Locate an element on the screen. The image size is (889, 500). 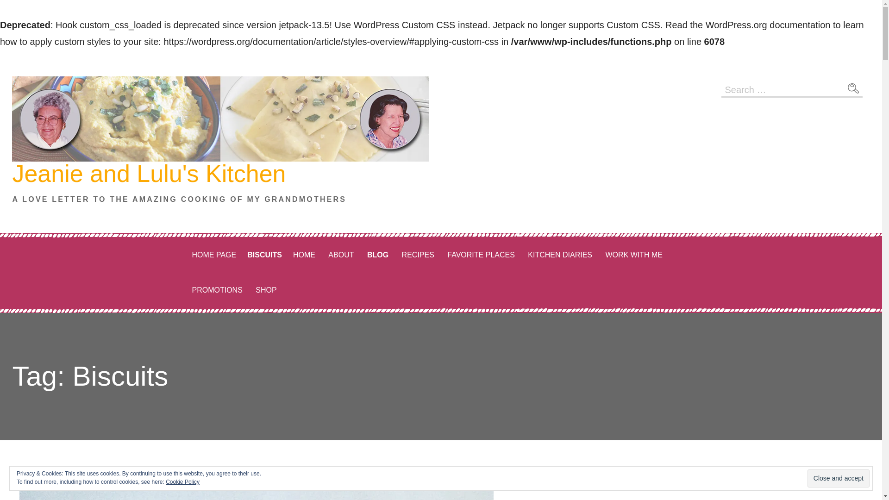
Search is located at coordinates (853, 88).